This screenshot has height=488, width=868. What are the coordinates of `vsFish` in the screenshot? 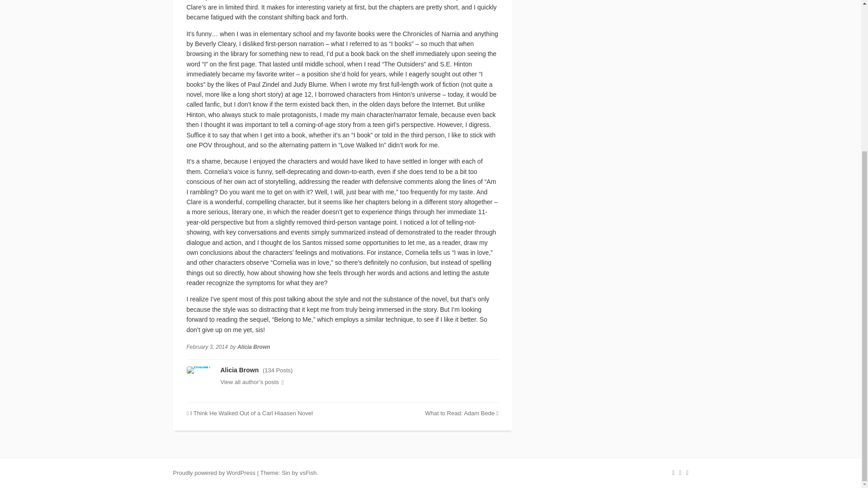 It's located at (308, 473).